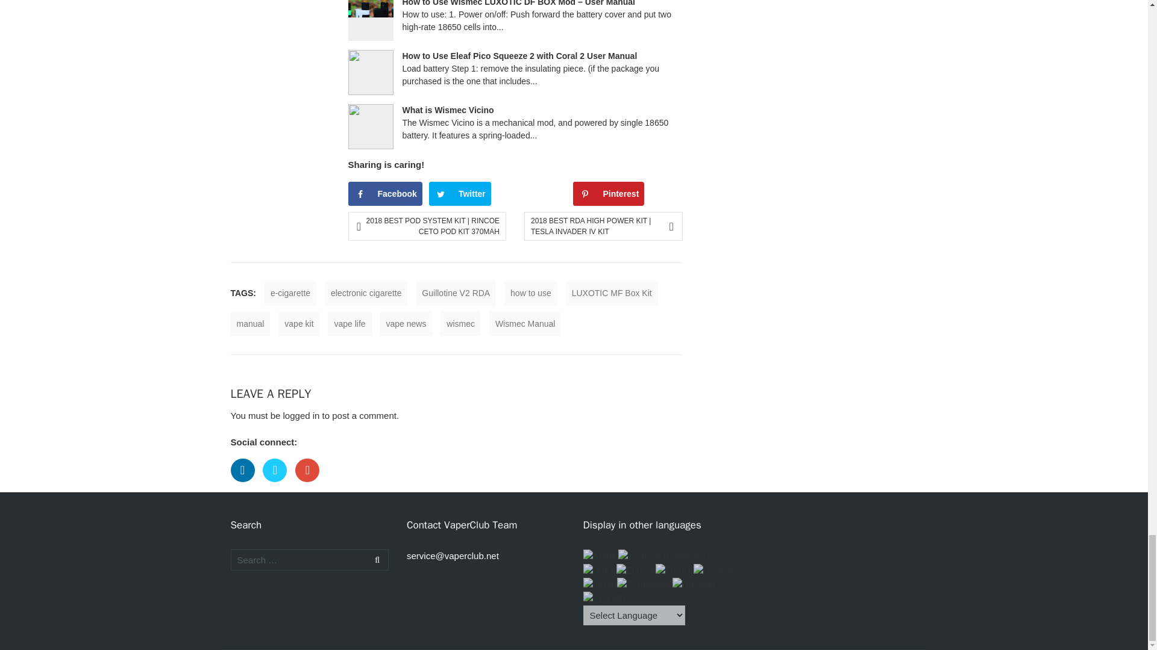 The height and width of the screenshot is (650, 1157). What do you see at coordinates (600, 569) in the screenshot?
I see `Dutch` at bounding box center [600, 569].